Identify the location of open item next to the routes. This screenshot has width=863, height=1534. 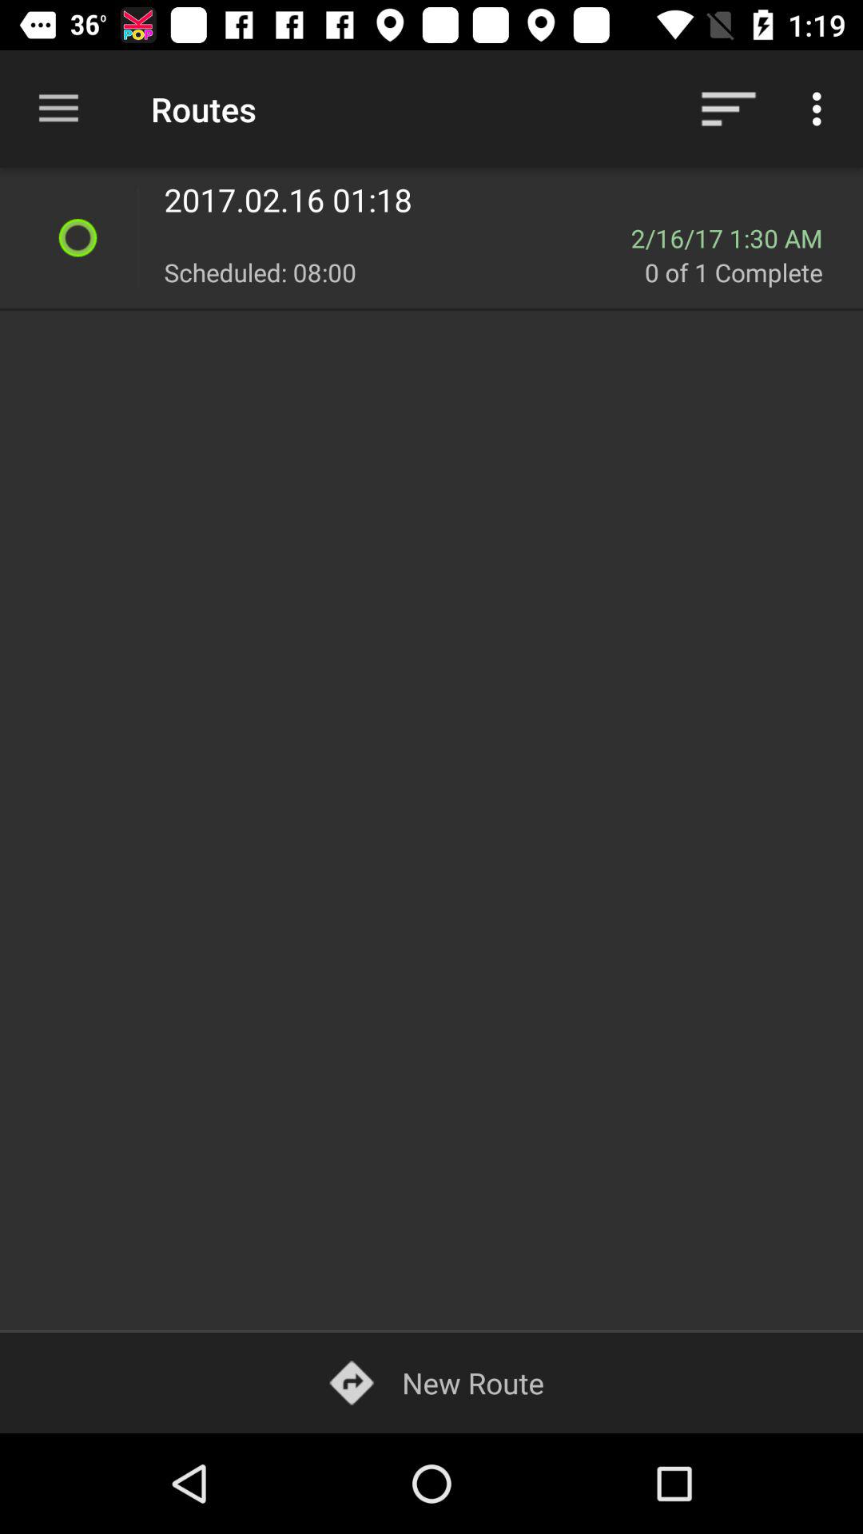
(729, 109).